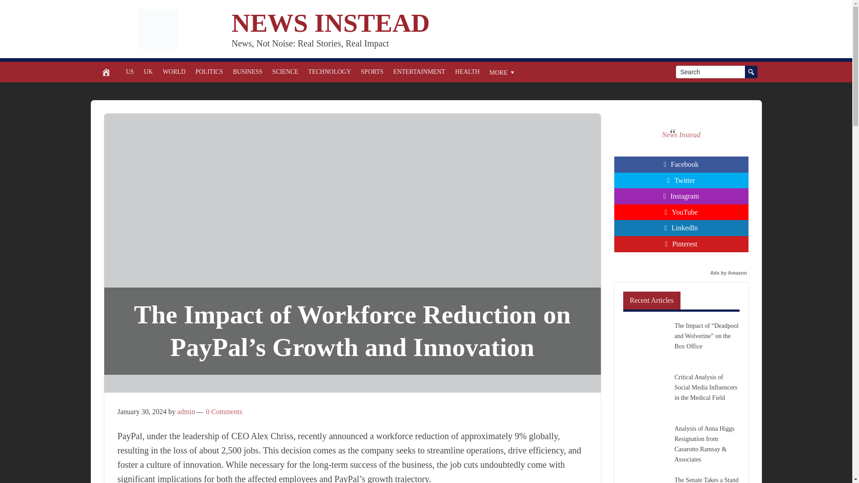  Describe the element at coordinates (502, 72) in the screenshot. I see `MORE` at that location.